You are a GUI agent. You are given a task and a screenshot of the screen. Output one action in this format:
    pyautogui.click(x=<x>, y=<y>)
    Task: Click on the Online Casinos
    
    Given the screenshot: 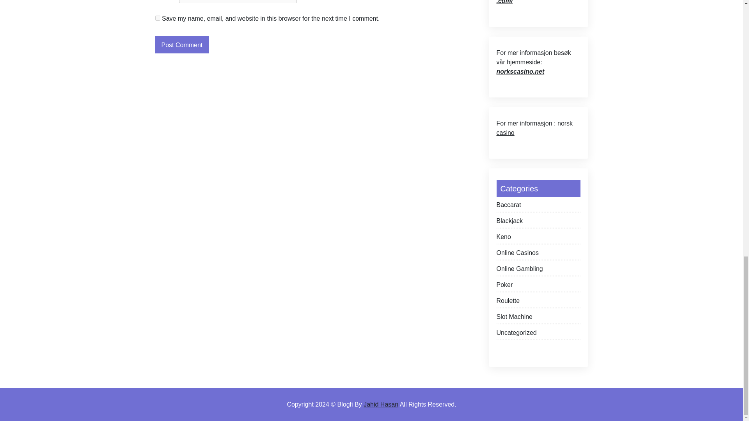 What is the action you would take?
    pyautogui.click(x=538, y=254)
    